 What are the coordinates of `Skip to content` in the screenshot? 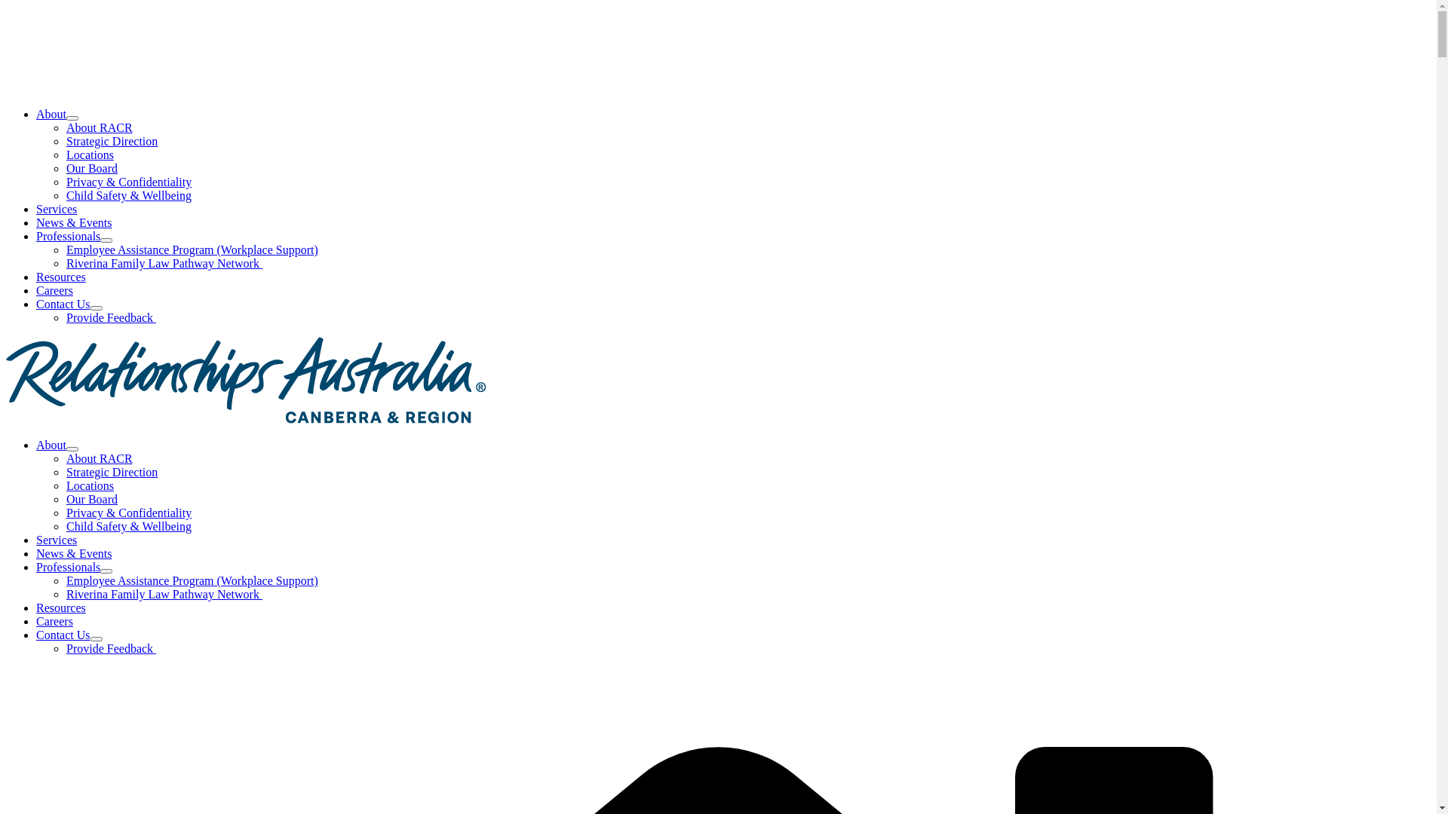 It's located at (6, 6).